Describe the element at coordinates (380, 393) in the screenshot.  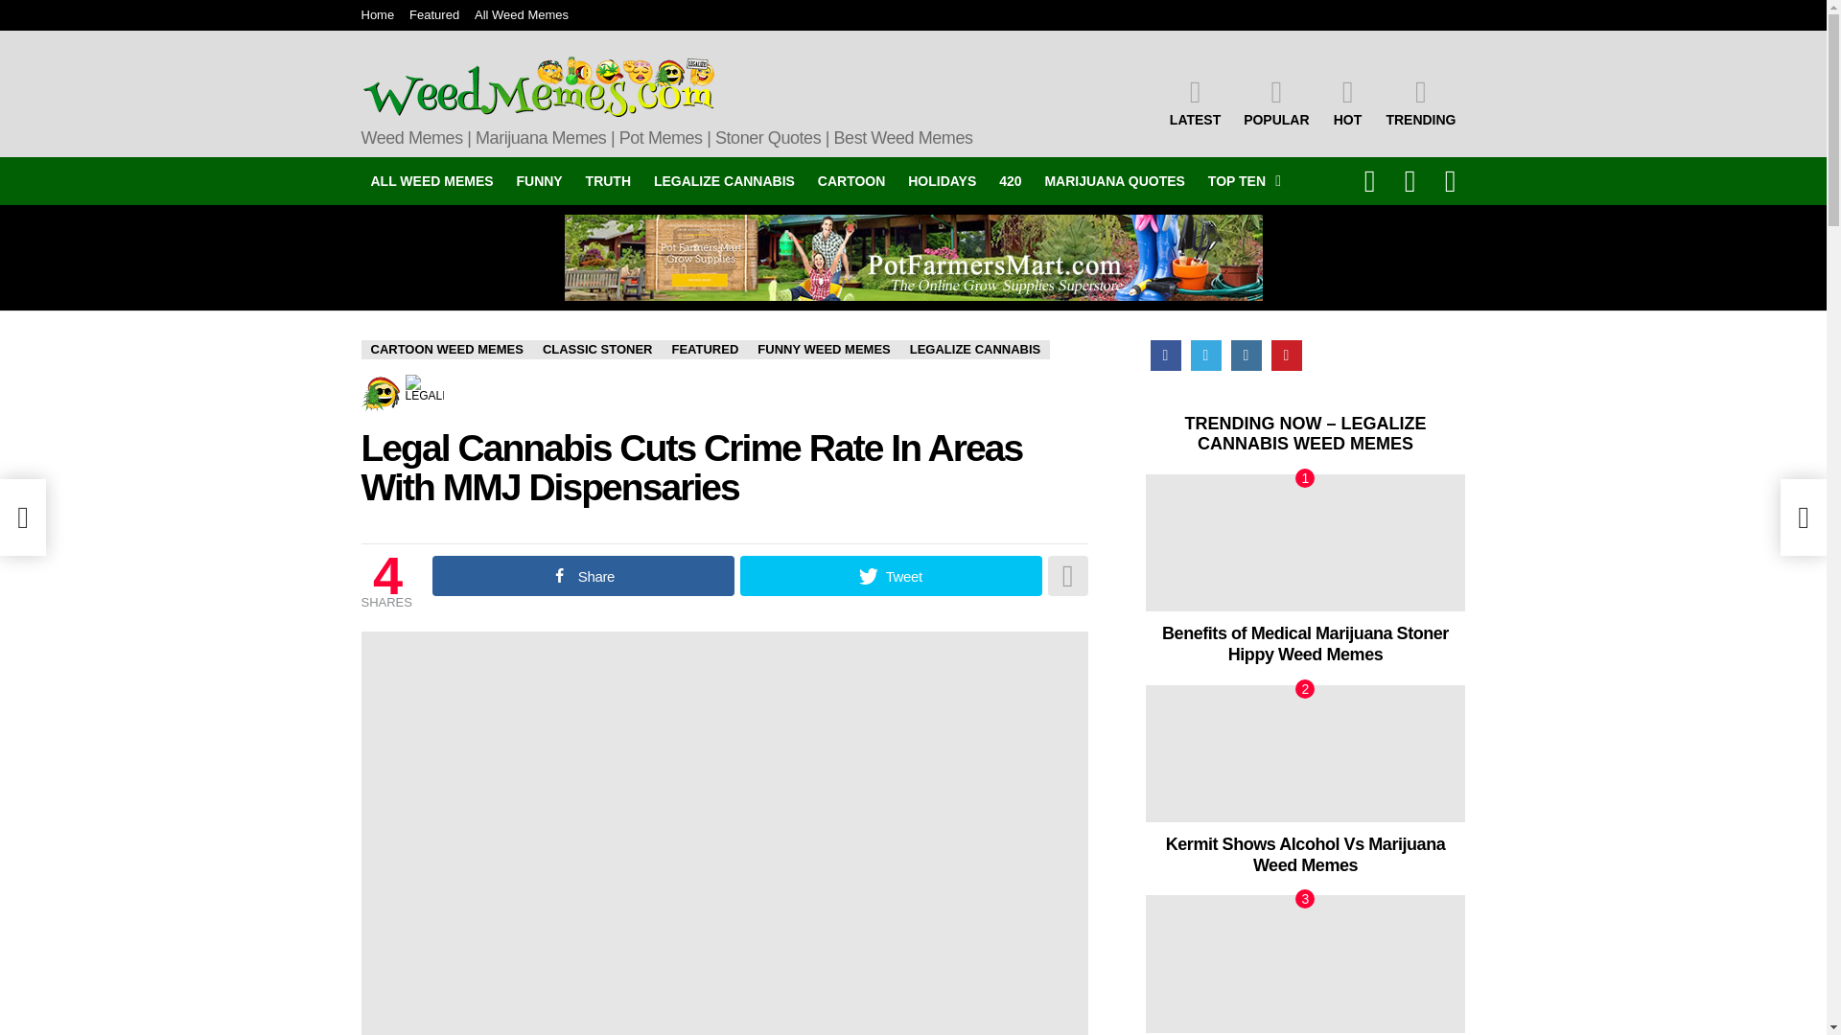
I see `Cool` at that location.